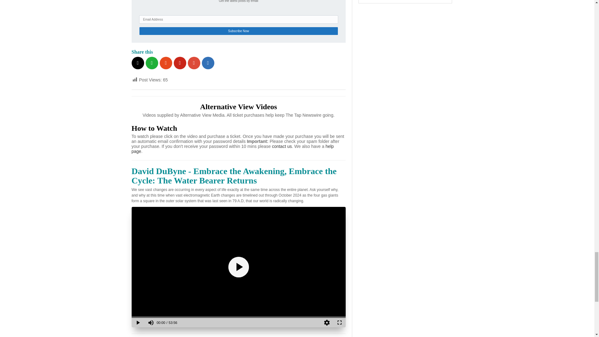 Image resolution: width=599 pixels, height=337 pixels. Describe the element at coordinates (238, 31) in the screenshot. I see `Subscribe Now` at that location.